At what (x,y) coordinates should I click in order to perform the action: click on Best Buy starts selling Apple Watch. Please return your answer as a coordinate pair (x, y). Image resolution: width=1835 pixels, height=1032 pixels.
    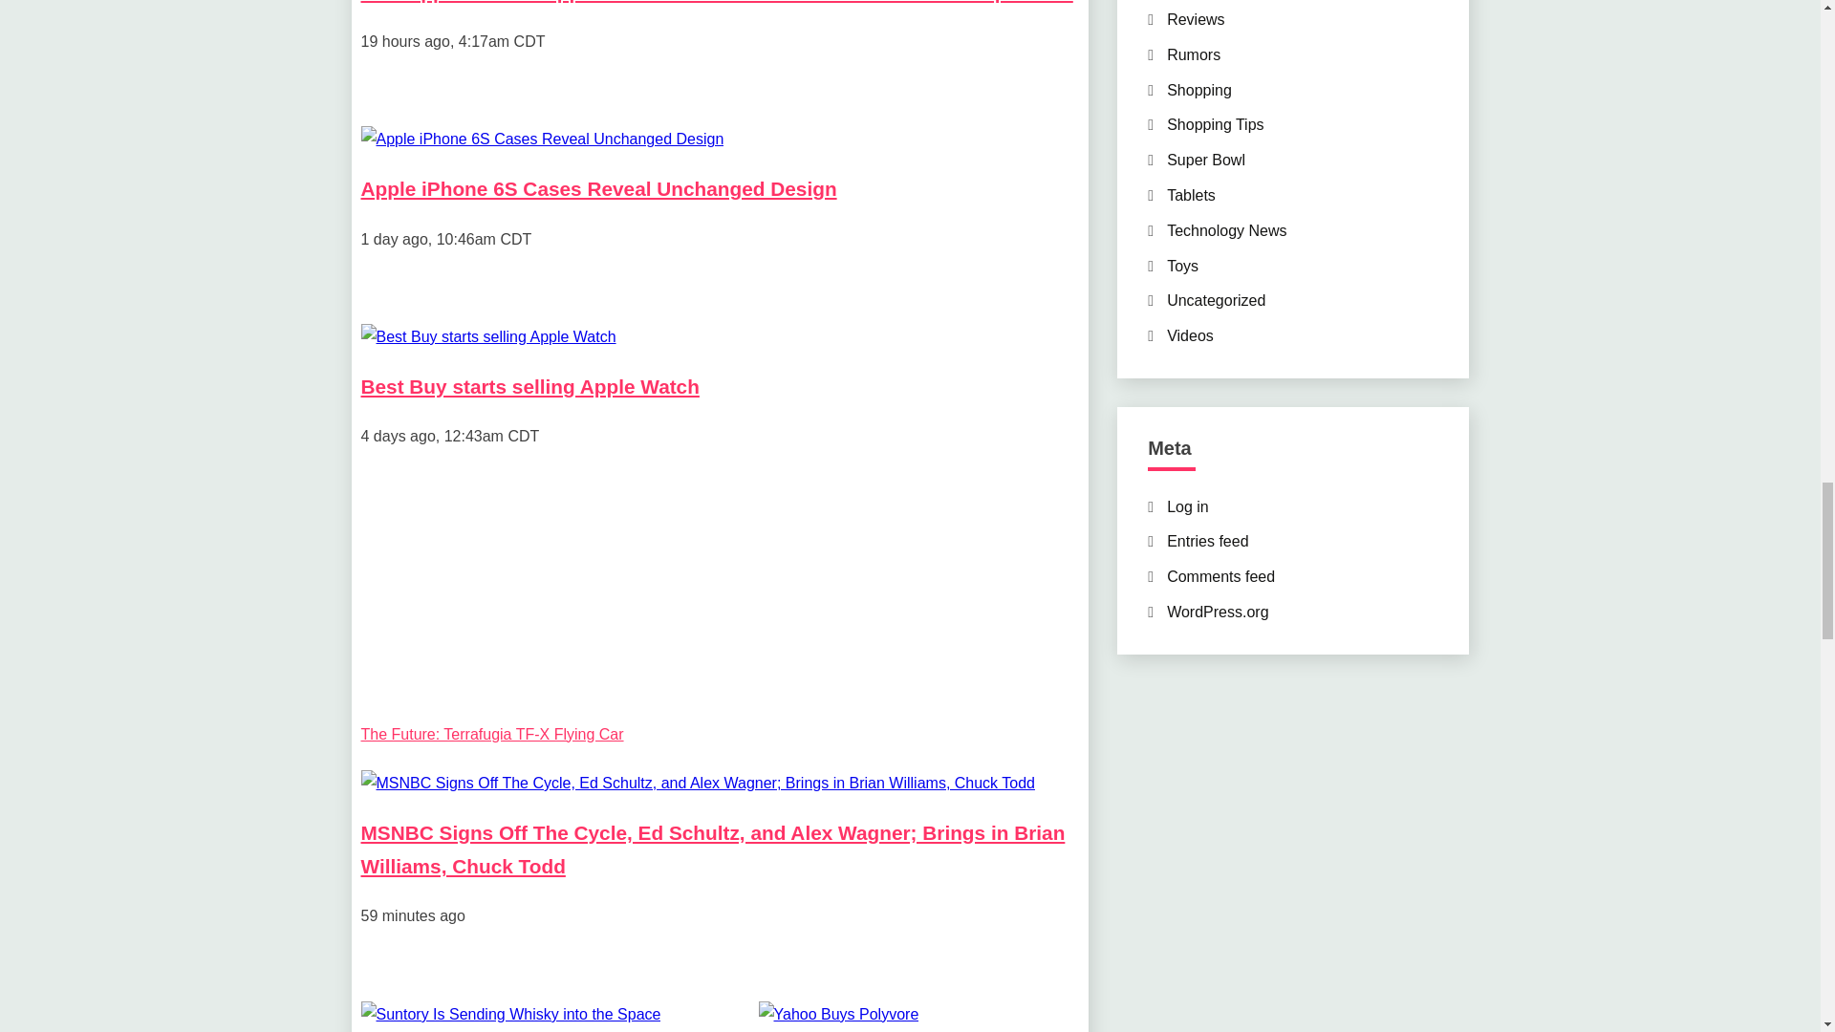
    Looking at the image, I should click on (529, 386).